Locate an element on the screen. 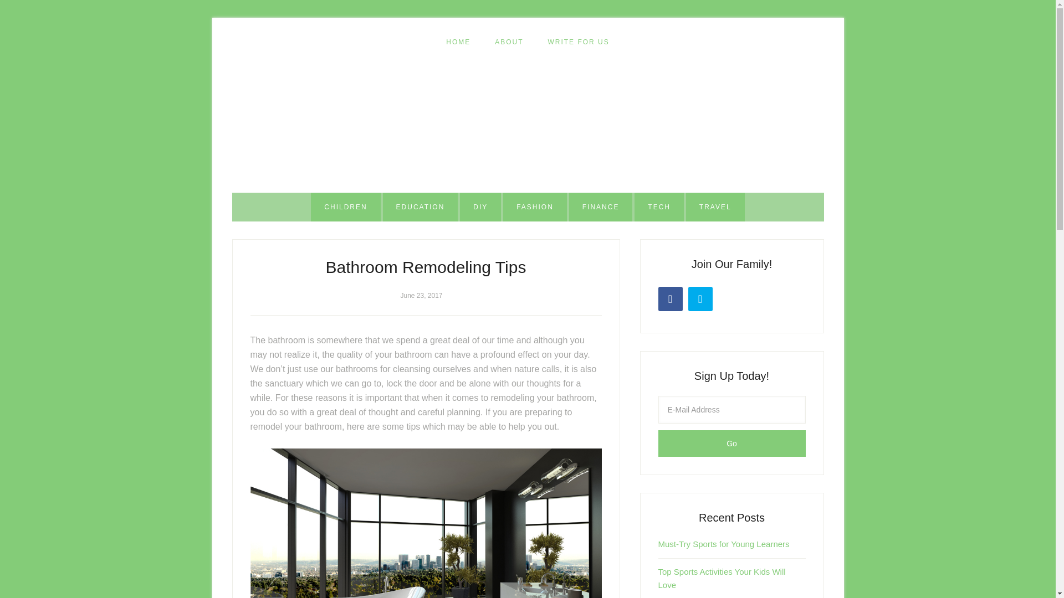  Top Sports Activities Your Kids Will Love is located at coordinates (722, 578).